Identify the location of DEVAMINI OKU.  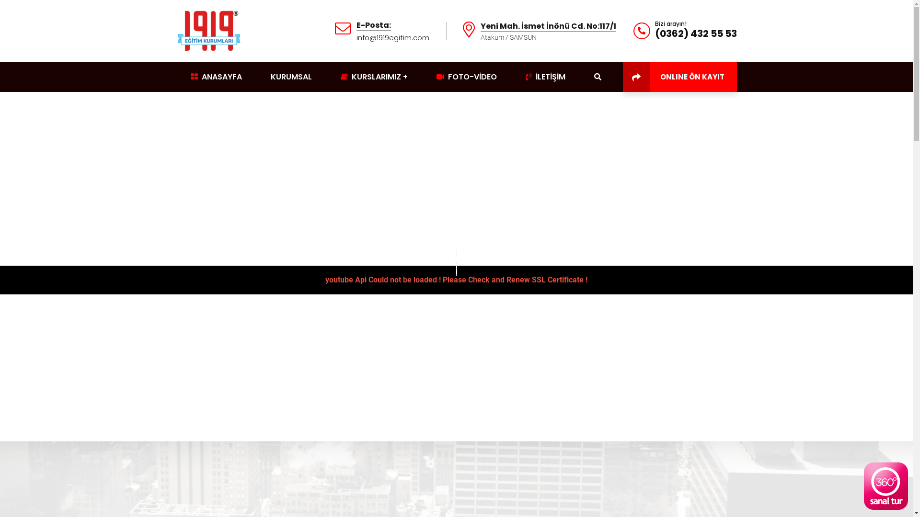
(215, 432).